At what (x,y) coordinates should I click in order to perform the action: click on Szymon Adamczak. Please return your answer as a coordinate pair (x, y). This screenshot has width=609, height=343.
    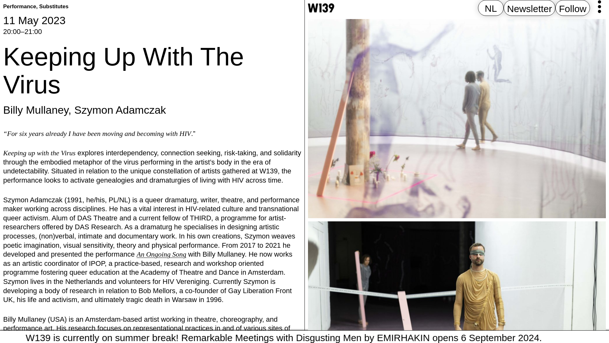
    Looking at the image, I should click on (120, 110).